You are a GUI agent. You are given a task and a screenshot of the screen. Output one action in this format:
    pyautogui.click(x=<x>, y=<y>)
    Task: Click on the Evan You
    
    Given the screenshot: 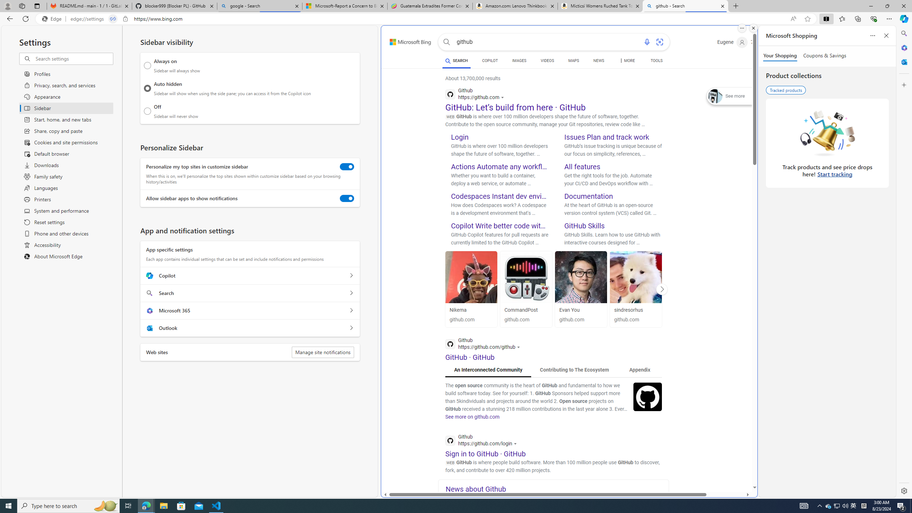 What is the action you would take?
    pyautogui.click(x=569, y=310)
    